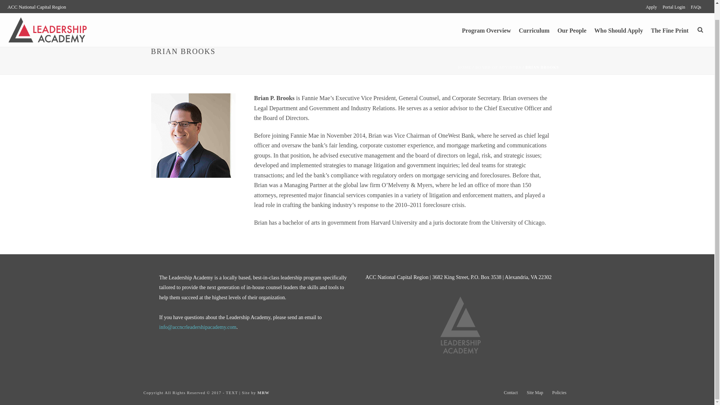  I want to click on Contact, so click(511, 392).